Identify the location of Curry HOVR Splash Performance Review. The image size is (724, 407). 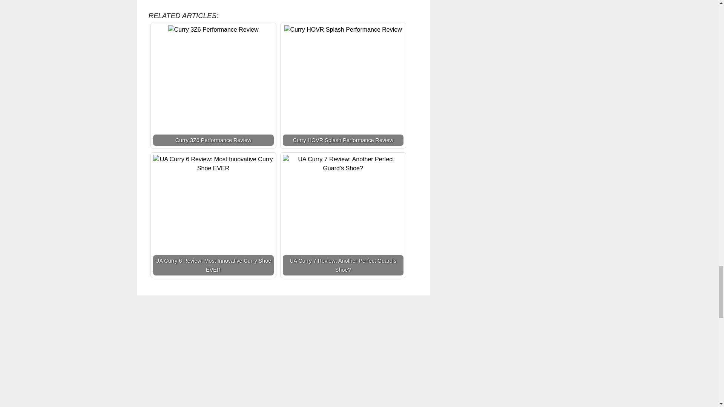
(343, 85).